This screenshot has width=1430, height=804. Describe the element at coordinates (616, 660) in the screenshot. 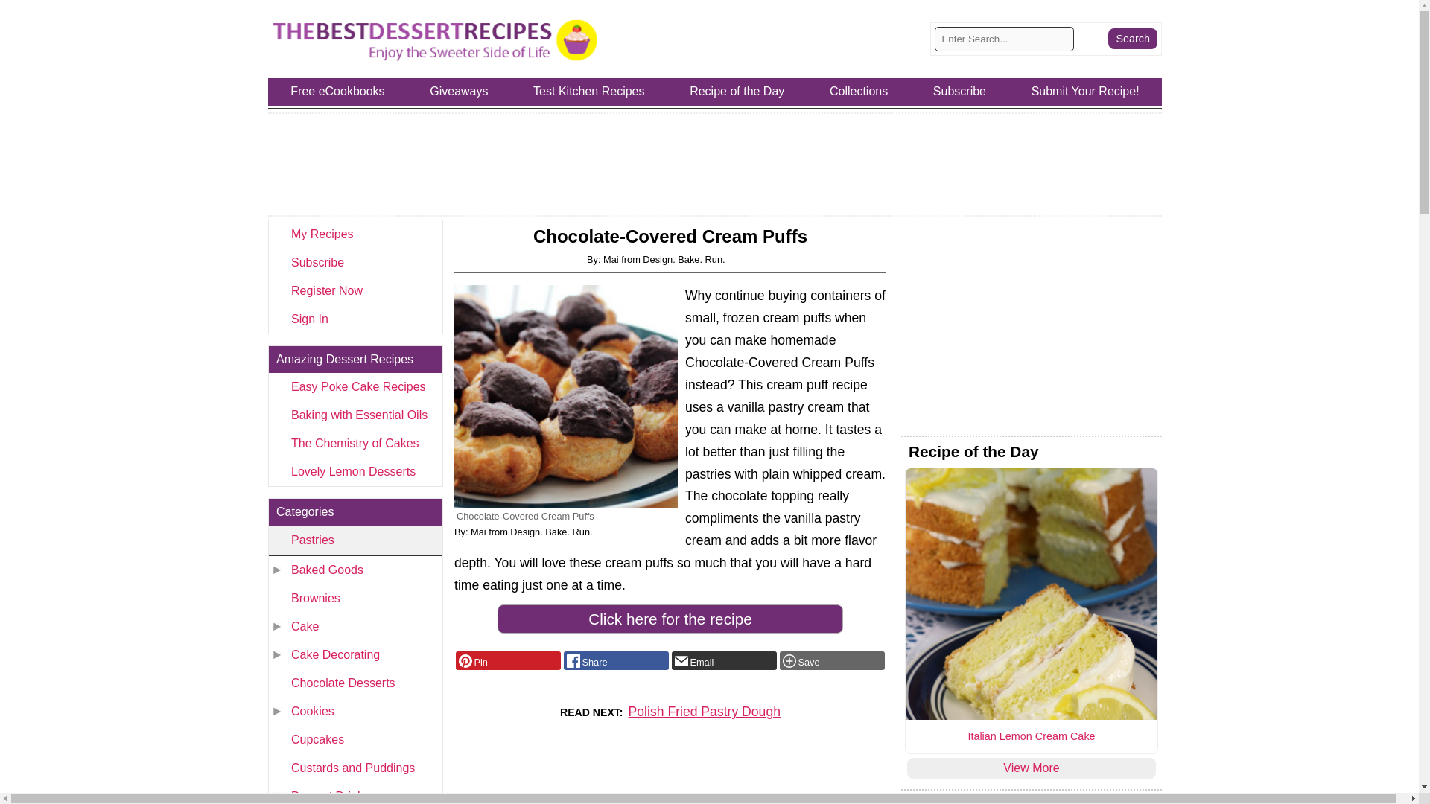

I see `Facebook` at that location.